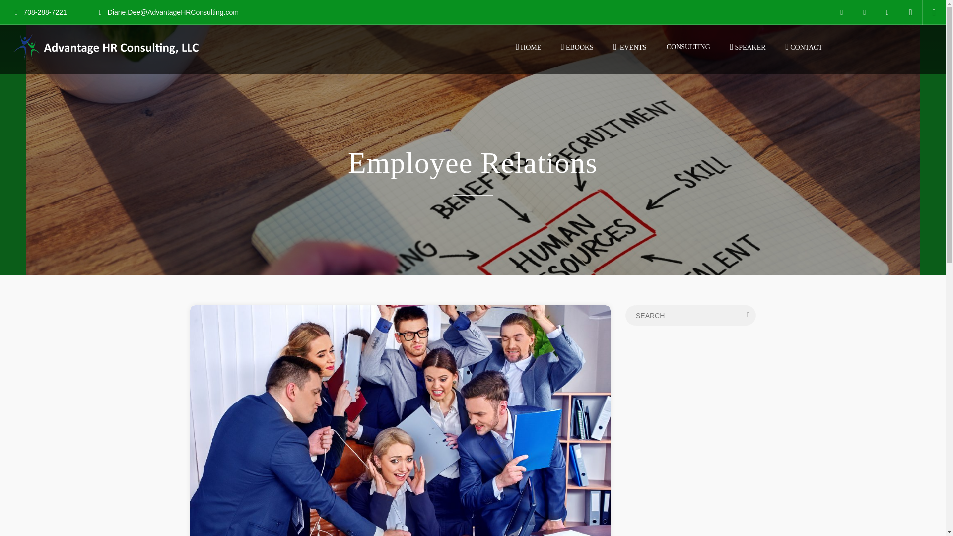  Describe the element at coordinates (841, 12) in the screenshot. I see `LinkedIn` at that location.